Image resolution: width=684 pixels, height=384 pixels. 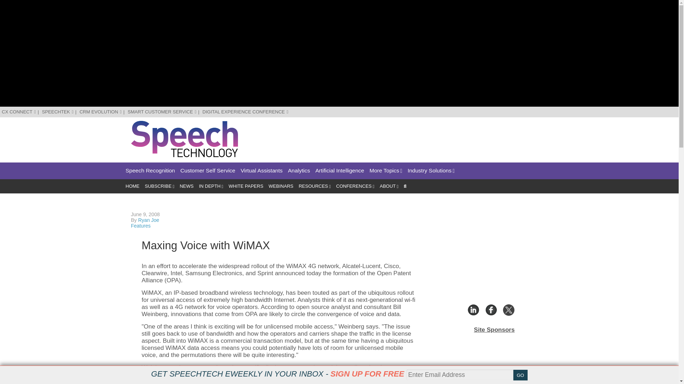 What do you see at coordinates (208, 171) in the screenshot?
I see `Customer Self Service` at bounding box center [208, 171].